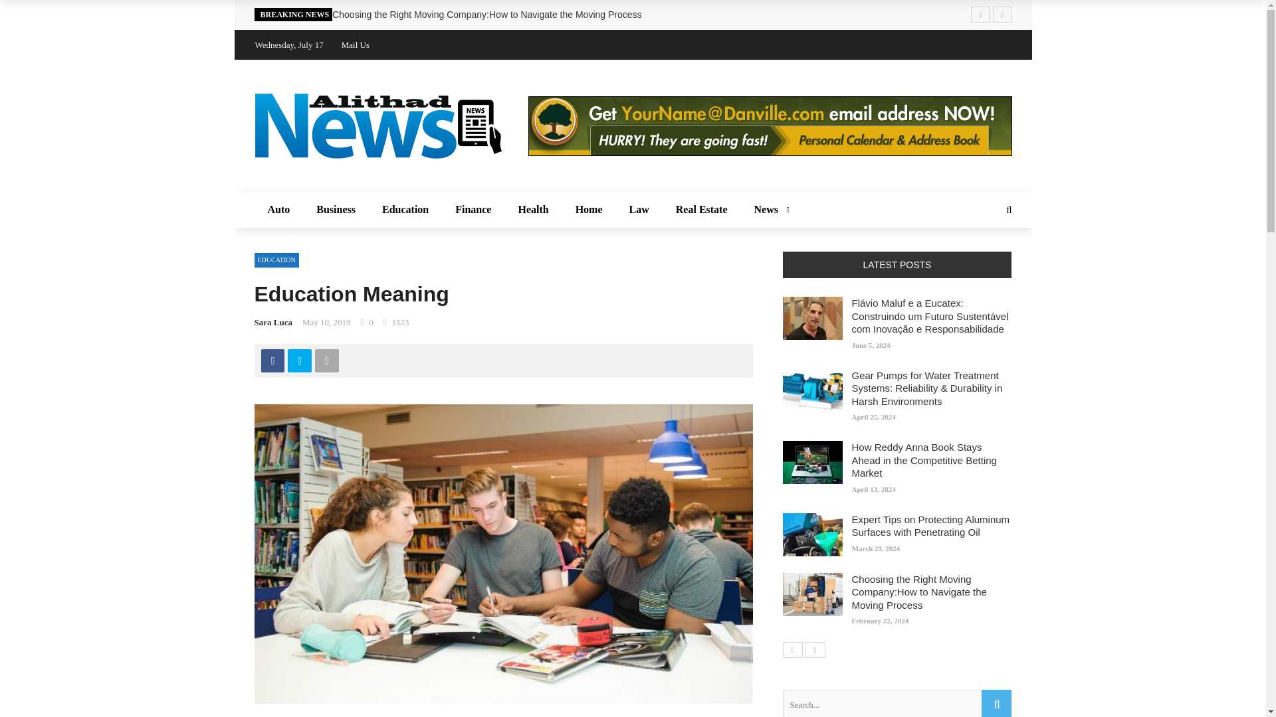  Describe the element at coordinates (278, 210) in the screenshot. I see `Auto` at that location.